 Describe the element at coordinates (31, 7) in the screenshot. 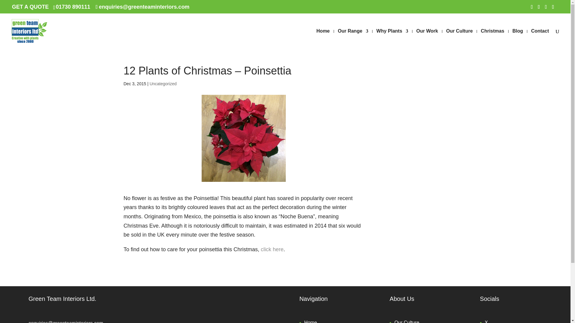

I see `GET A QUOTE` at that location.